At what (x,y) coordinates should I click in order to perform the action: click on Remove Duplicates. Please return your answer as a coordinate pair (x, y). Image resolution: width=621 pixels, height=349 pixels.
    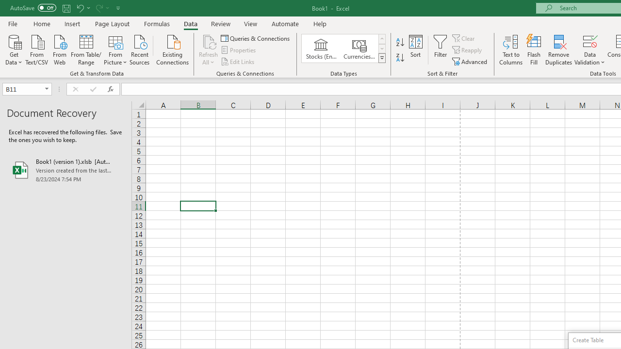
    Looking at the image, I should click on (559, 49).